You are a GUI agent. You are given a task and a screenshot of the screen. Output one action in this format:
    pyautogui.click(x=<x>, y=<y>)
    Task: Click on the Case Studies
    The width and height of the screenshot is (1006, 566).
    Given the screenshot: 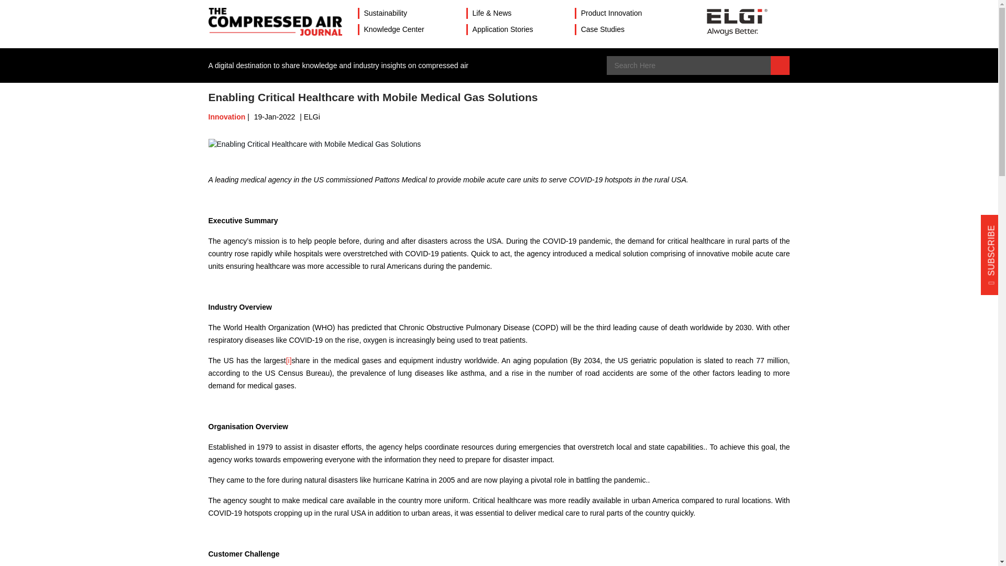 What is the action you would take?
    pyautogui.click(x=603, y=29)
    